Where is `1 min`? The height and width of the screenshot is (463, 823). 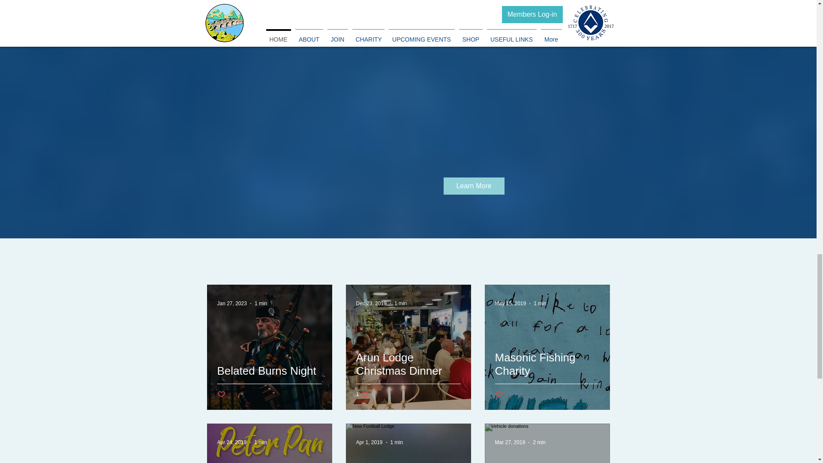 1 min is located at coordinates (231, 303).